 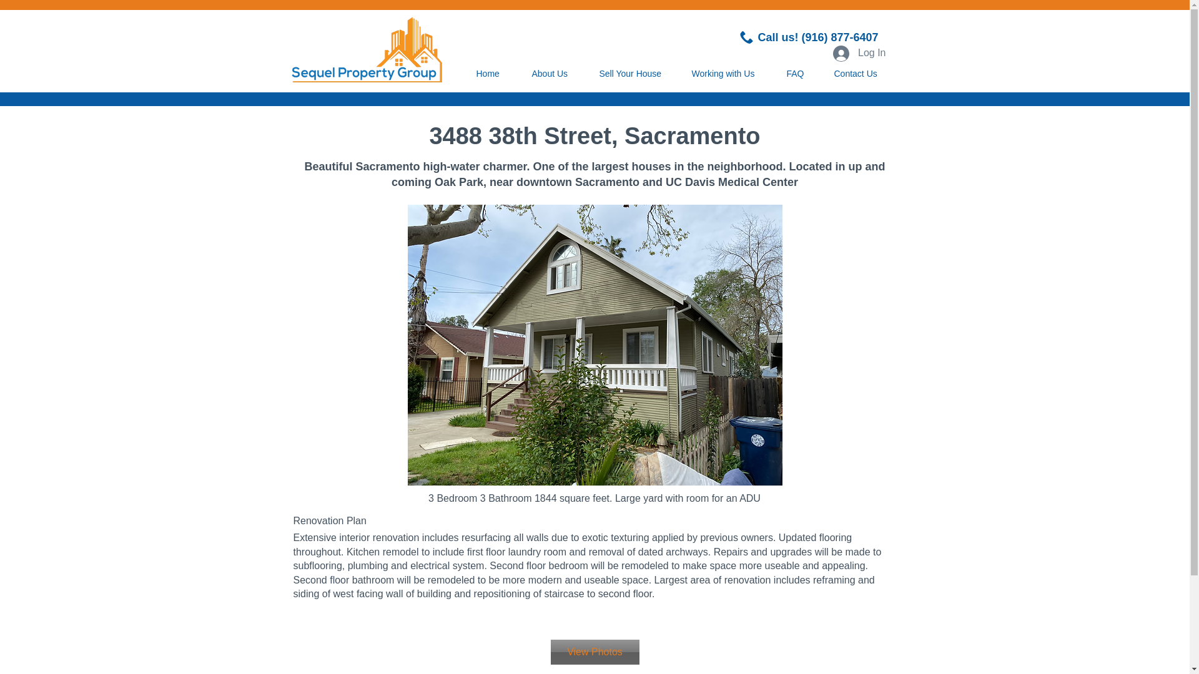 What do you see at coordinates (859, 52) in the screenshot?
I see `Log In` at bounding box center [859, 52].